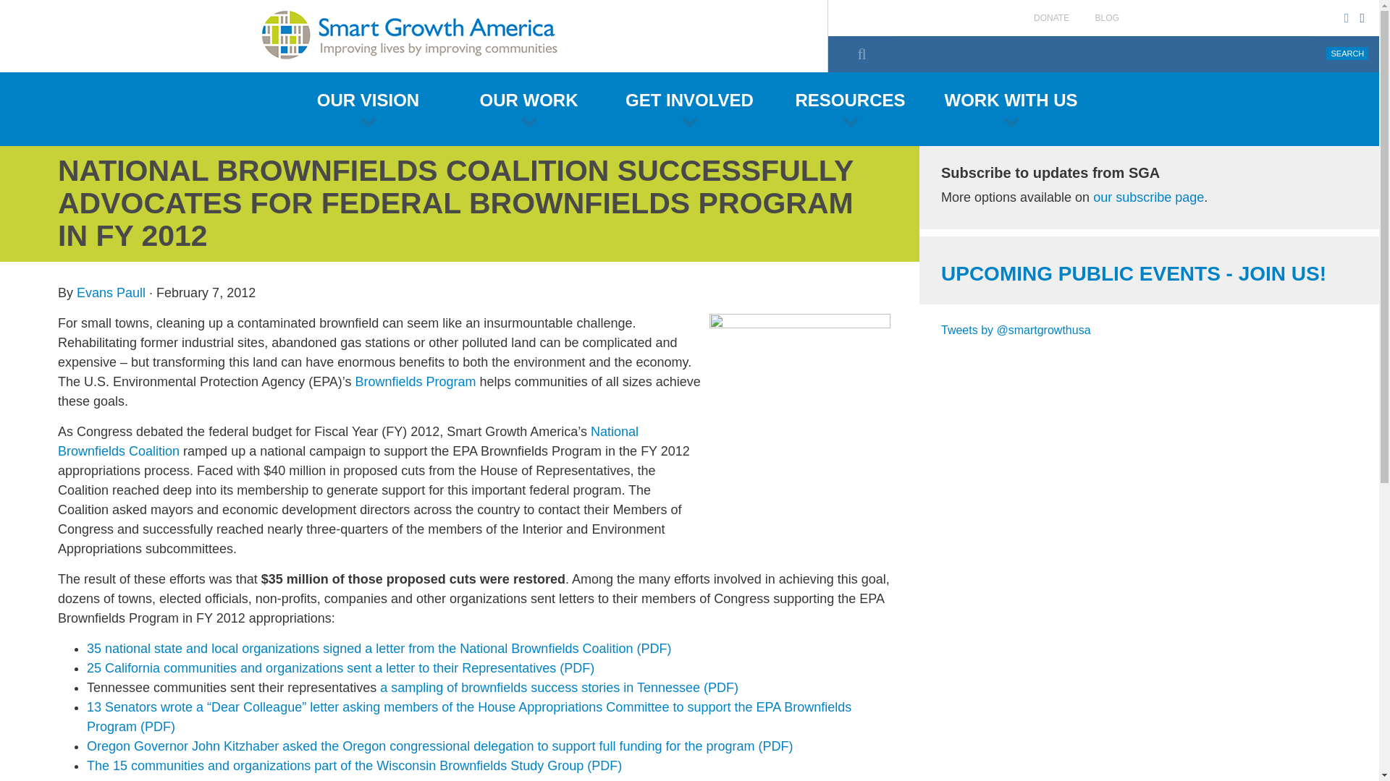 This screenshot has height=781, width=1390. What do you see at coordinates (1106, 18) in the screenshot?
I see `BLOG` at bounding box center [1106, 18].